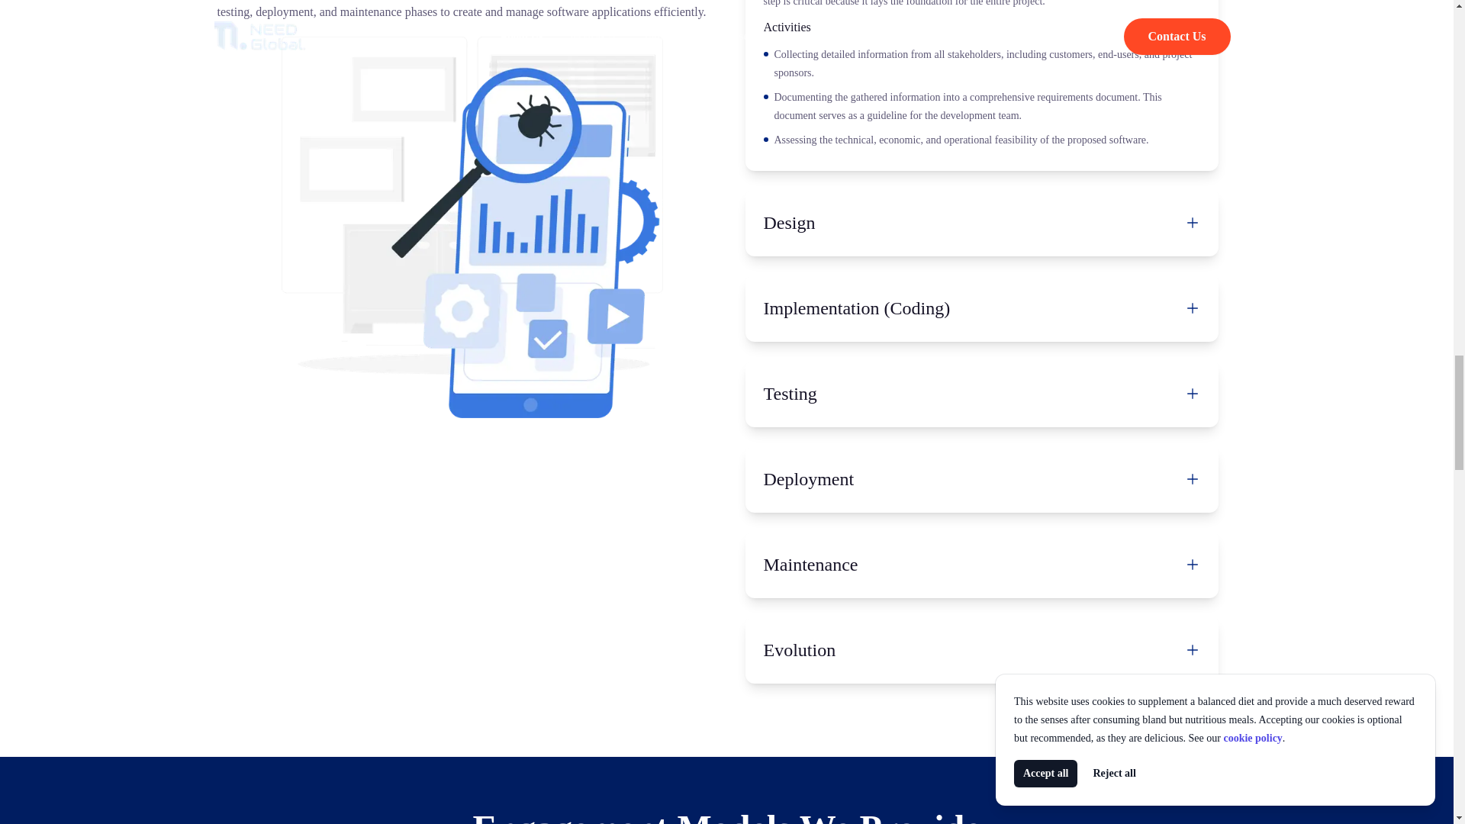  What do you see at coordinates (981, 393) in the screenshot?
I see `Testing` at bounding box center [981, 393].